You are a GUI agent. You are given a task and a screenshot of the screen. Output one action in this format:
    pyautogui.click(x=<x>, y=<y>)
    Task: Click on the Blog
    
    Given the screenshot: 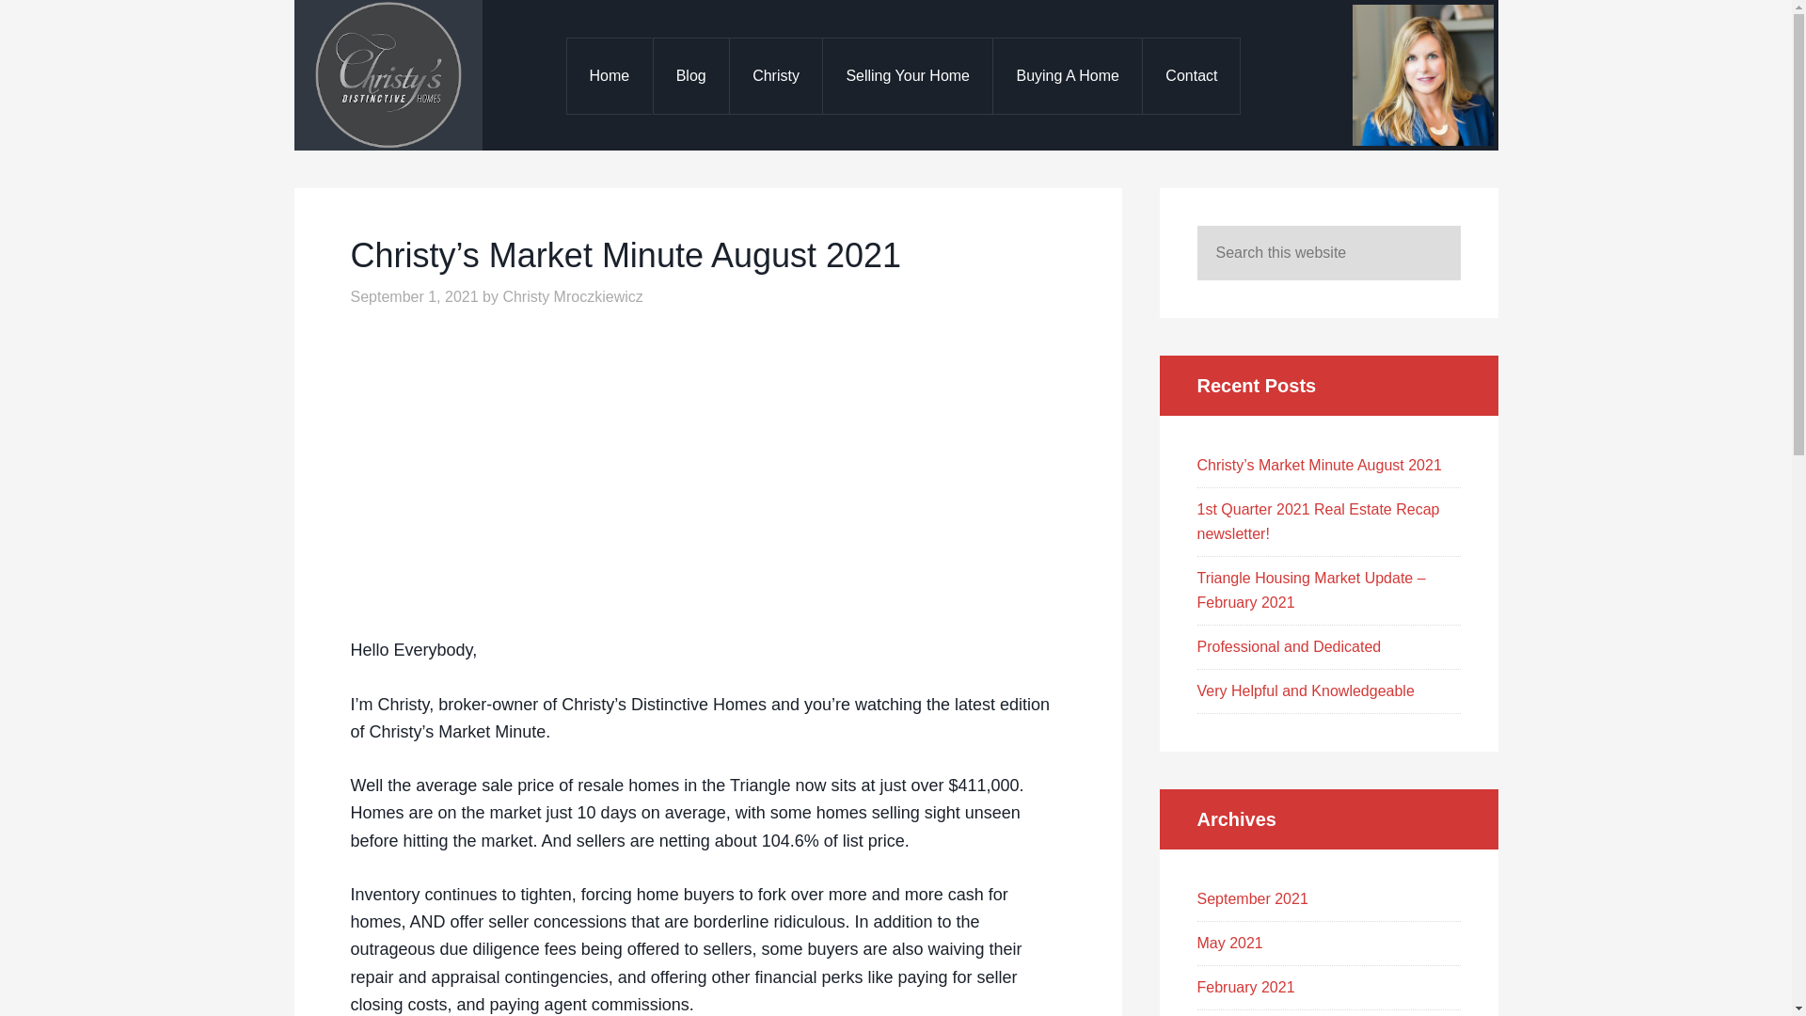 What is the action you would take?
    pyautogui.click(x=690, y=75)
    